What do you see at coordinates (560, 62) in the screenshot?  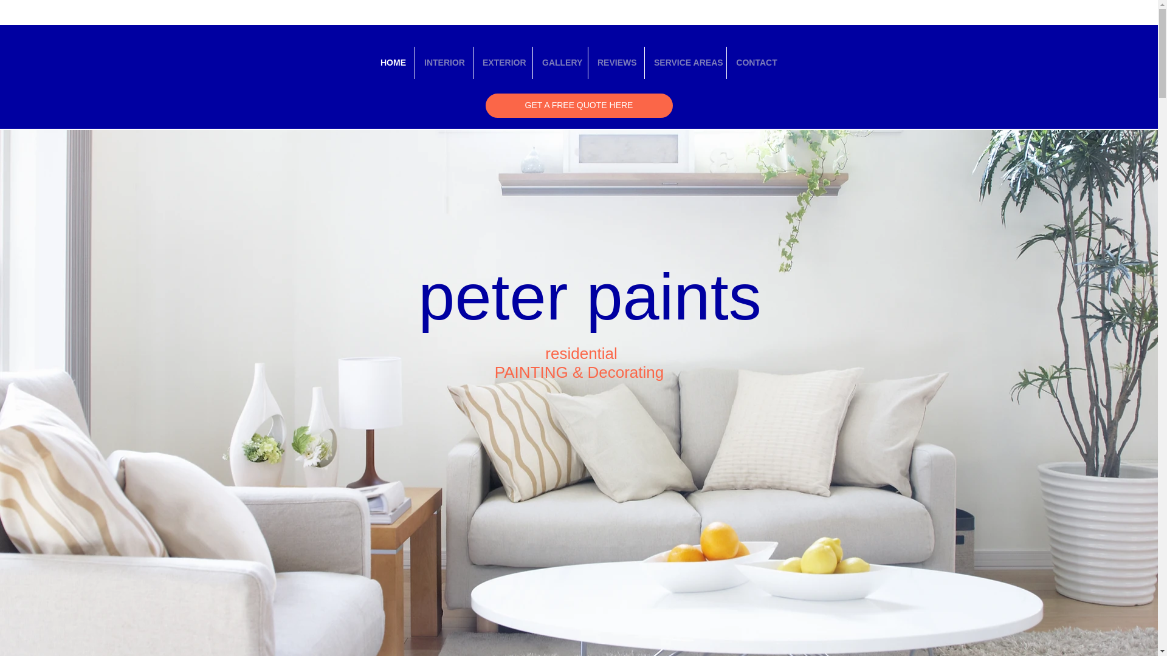 I see `GALLERY` at bounding box center [560, 62].